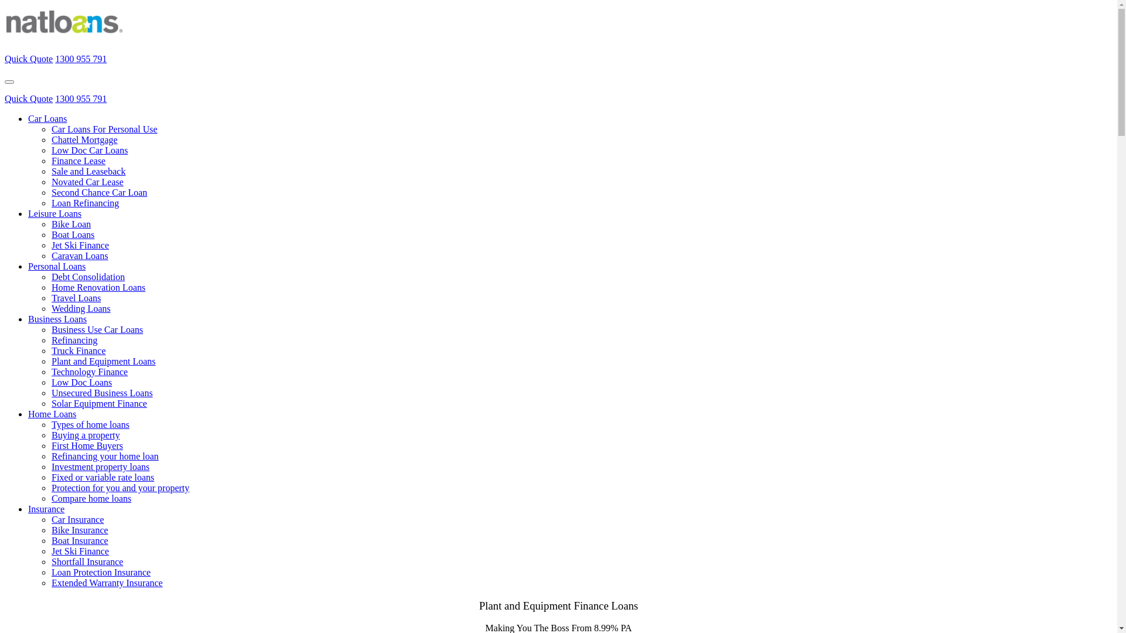 This screenshot has height=633, width=1126. Describe the element at coordinates (97, 329) in the screenshot. I see `Business Use Car Loans` at that location.